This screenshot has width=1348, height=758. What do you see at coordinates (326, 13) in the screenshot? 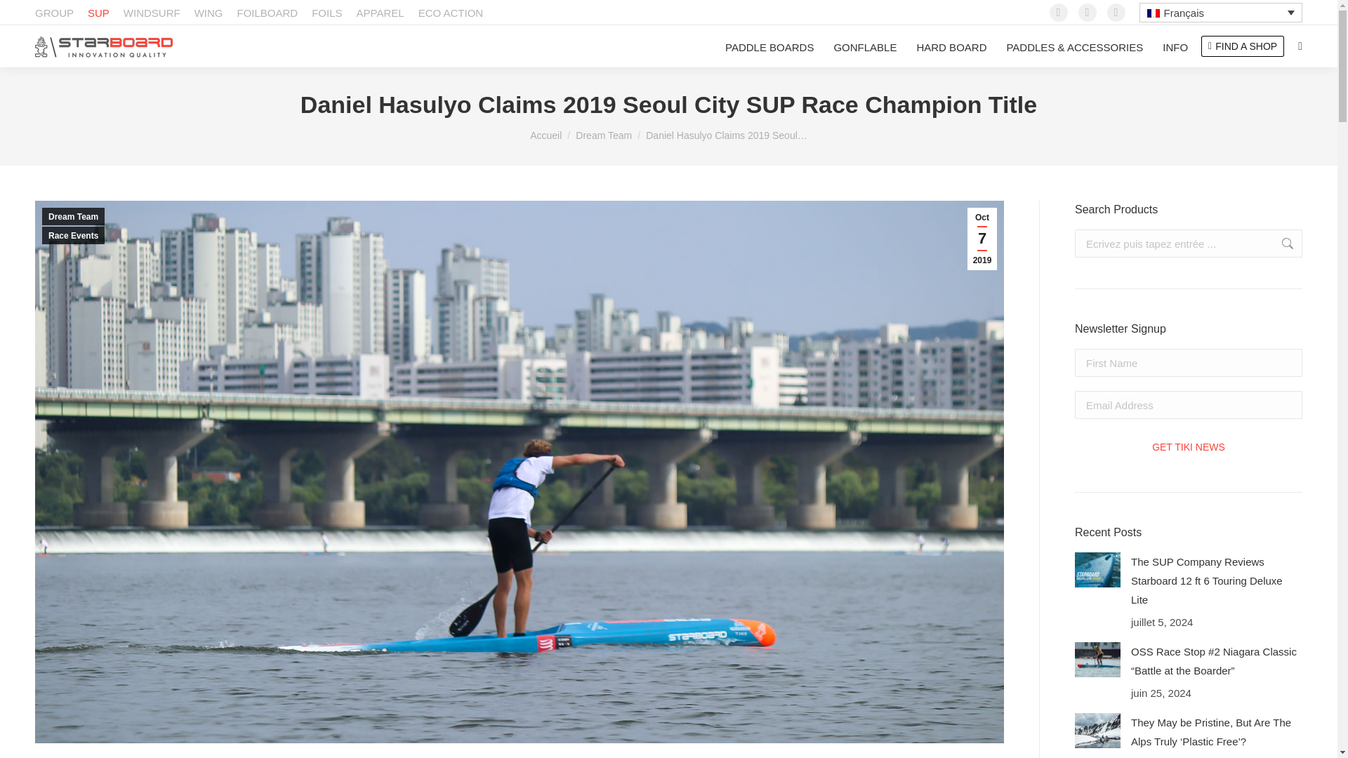
I see `FOILS` at bounding box center [326, 13].